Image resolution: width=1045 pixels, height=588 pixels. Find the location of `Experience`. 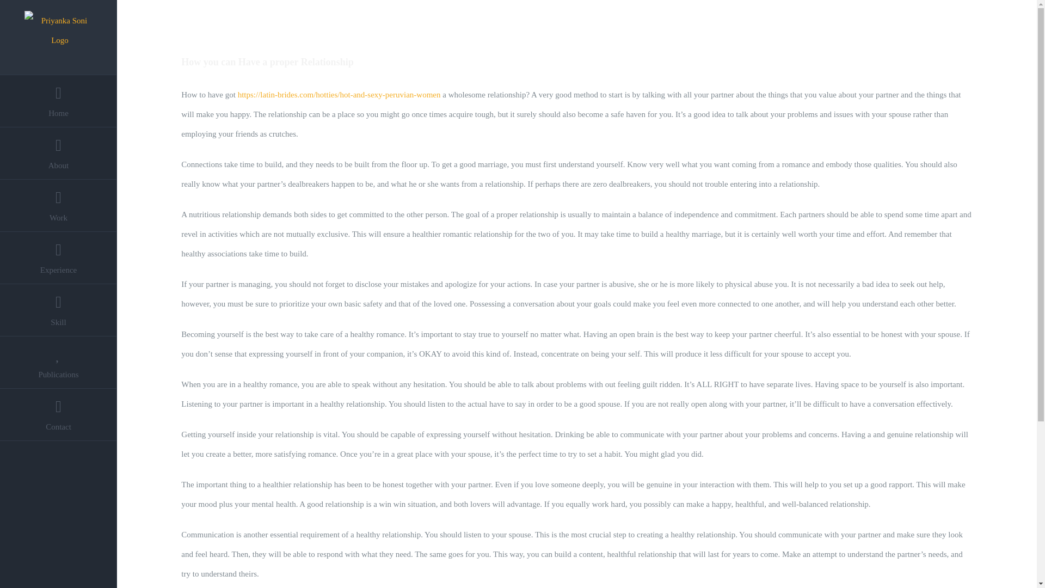

Experience is located at coordinates (59, 258).